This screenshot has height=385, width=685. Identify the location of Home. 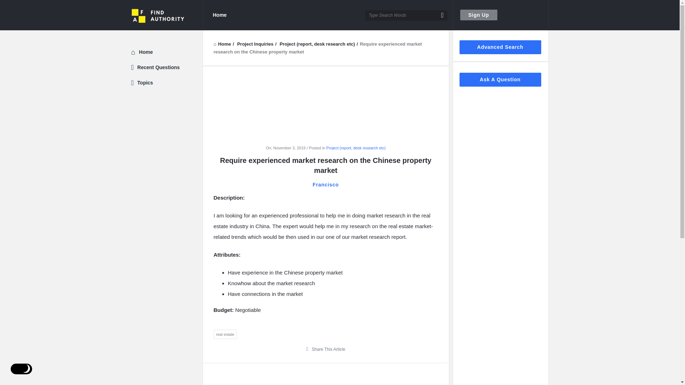
(222, 43).